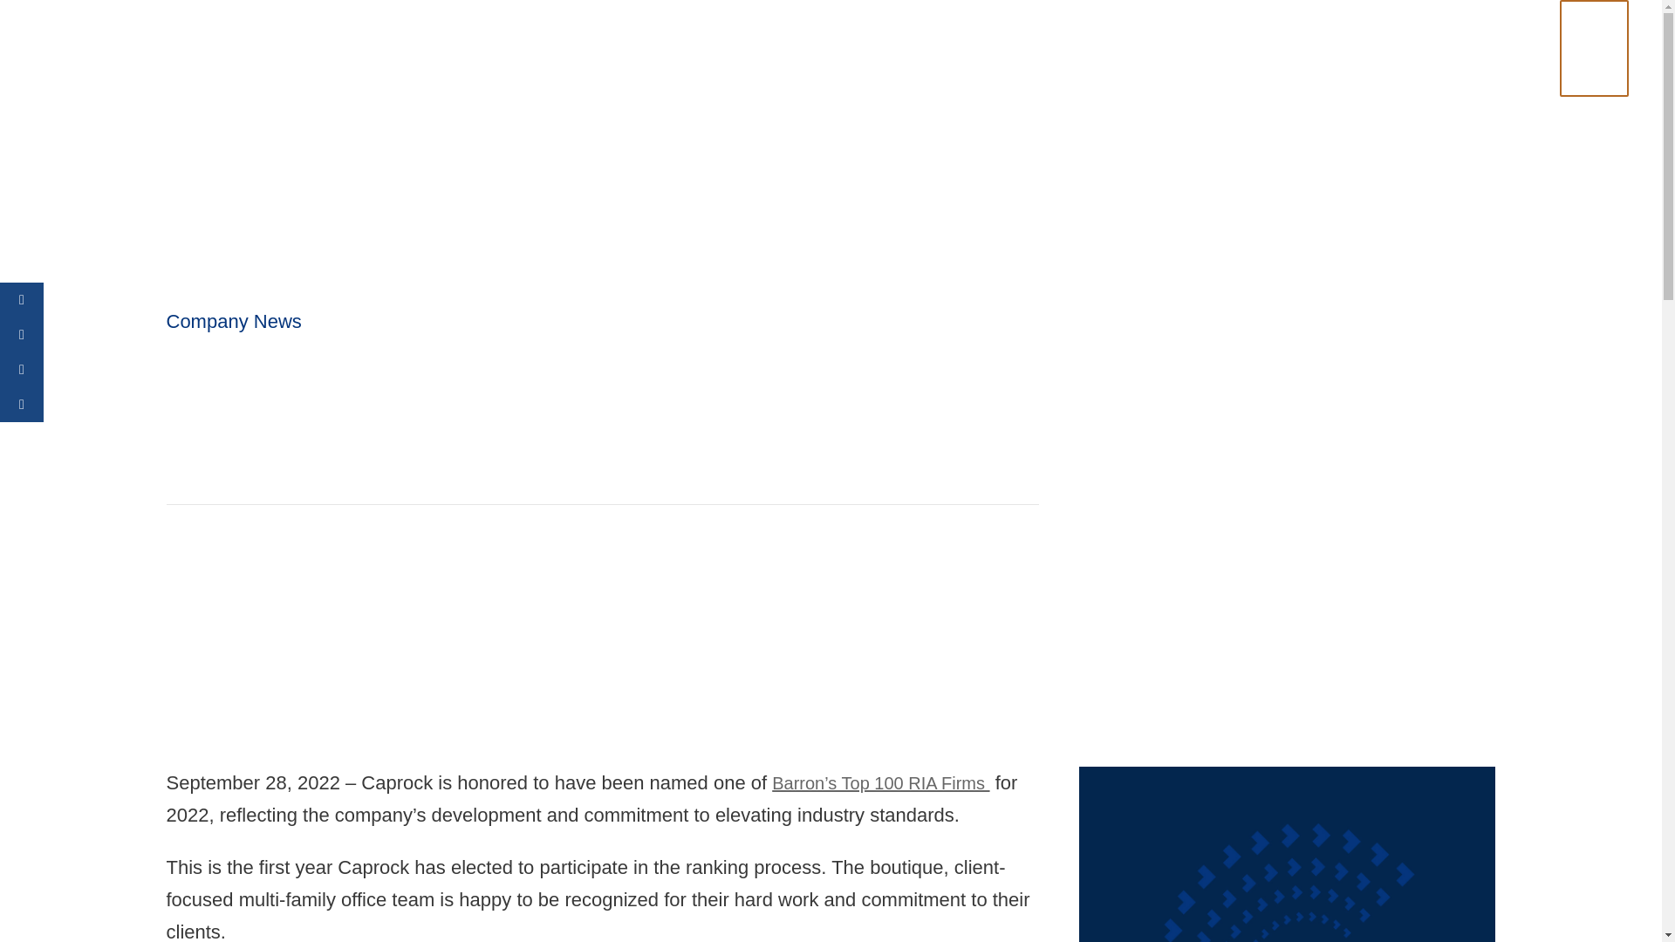  Describe the element at coordinates (234, 321) in the screenshot. I see `Company News` at that location.